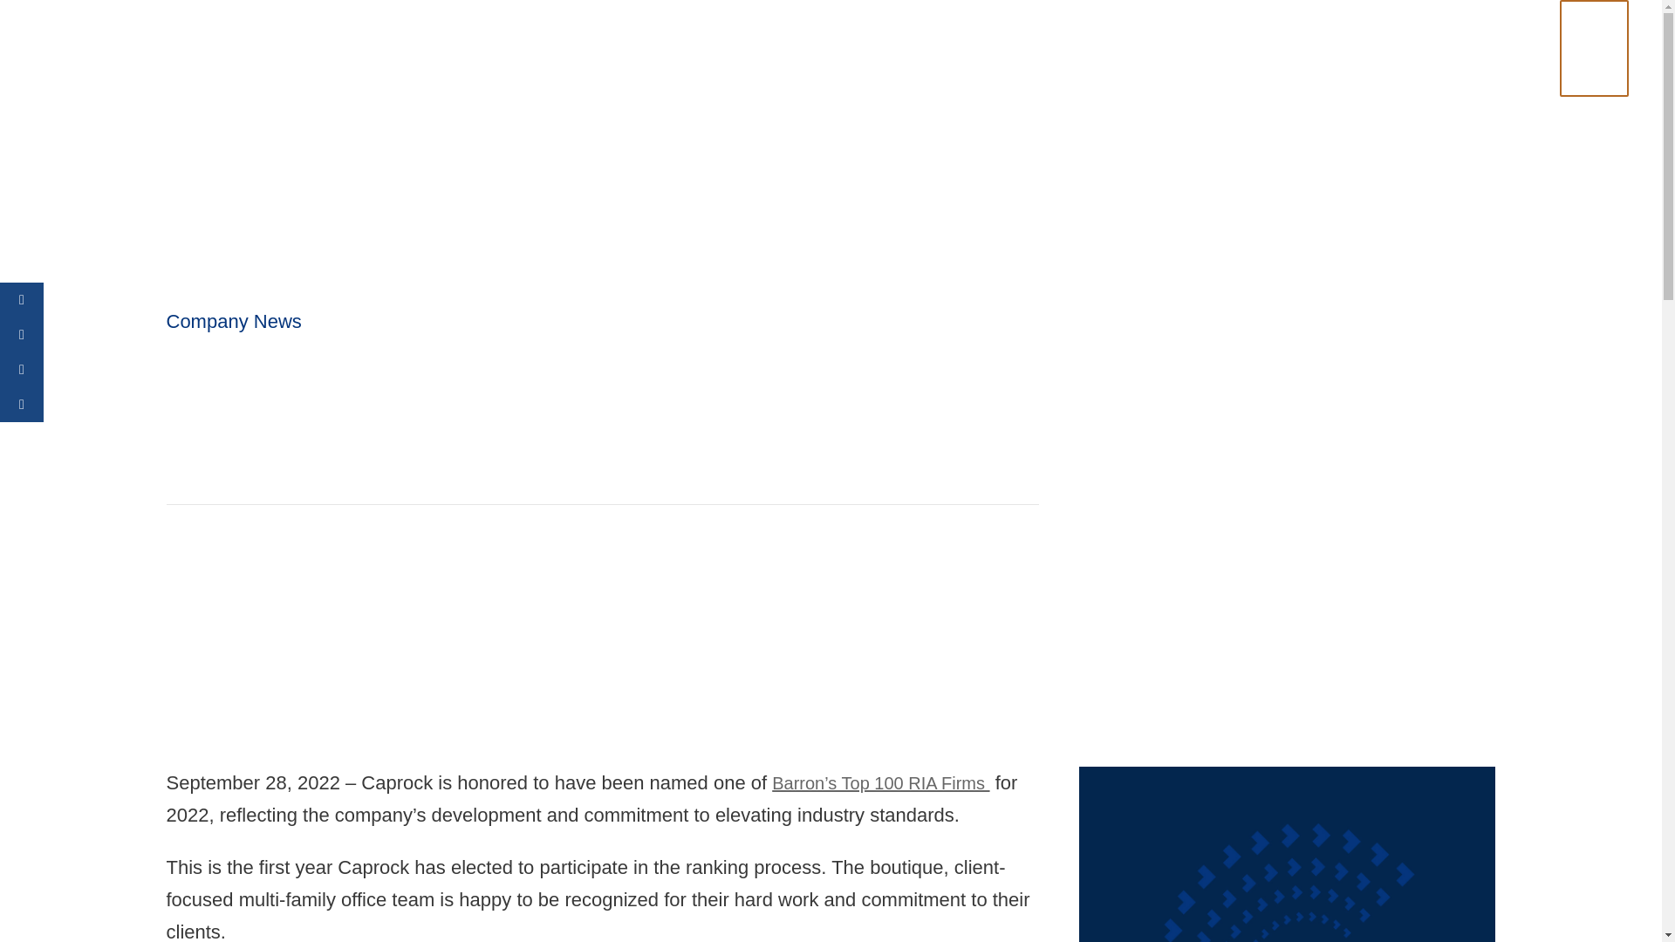  Describe the element at coordinates (234, 321) in the screenshot. I see `Company News` at that location.